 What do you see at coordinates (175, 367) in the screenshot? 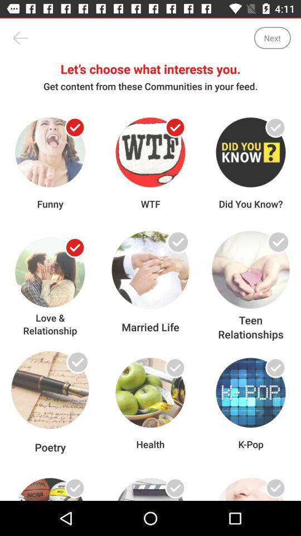
I see `sets health as a community in your feed` at bounding box center [175, 367].